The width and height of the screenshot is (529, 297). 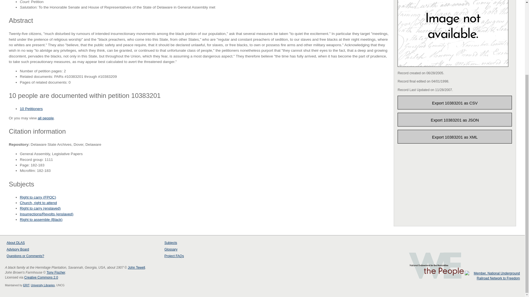 What do you see at coordinates (26, 285) in the screenshot?
I see `ERIT` at bounding box center [26, 285].